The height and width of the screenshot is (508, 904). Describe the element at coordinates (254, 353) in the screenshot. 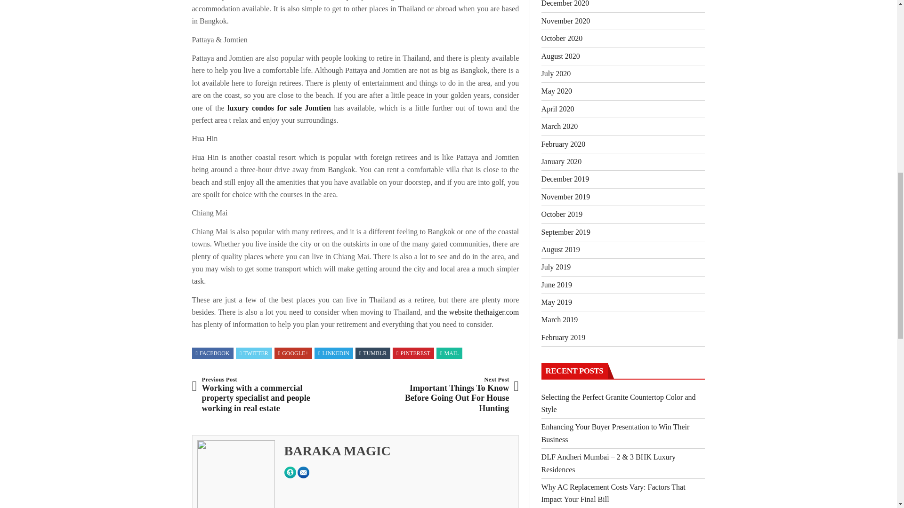

I see `Twitter` at that location.